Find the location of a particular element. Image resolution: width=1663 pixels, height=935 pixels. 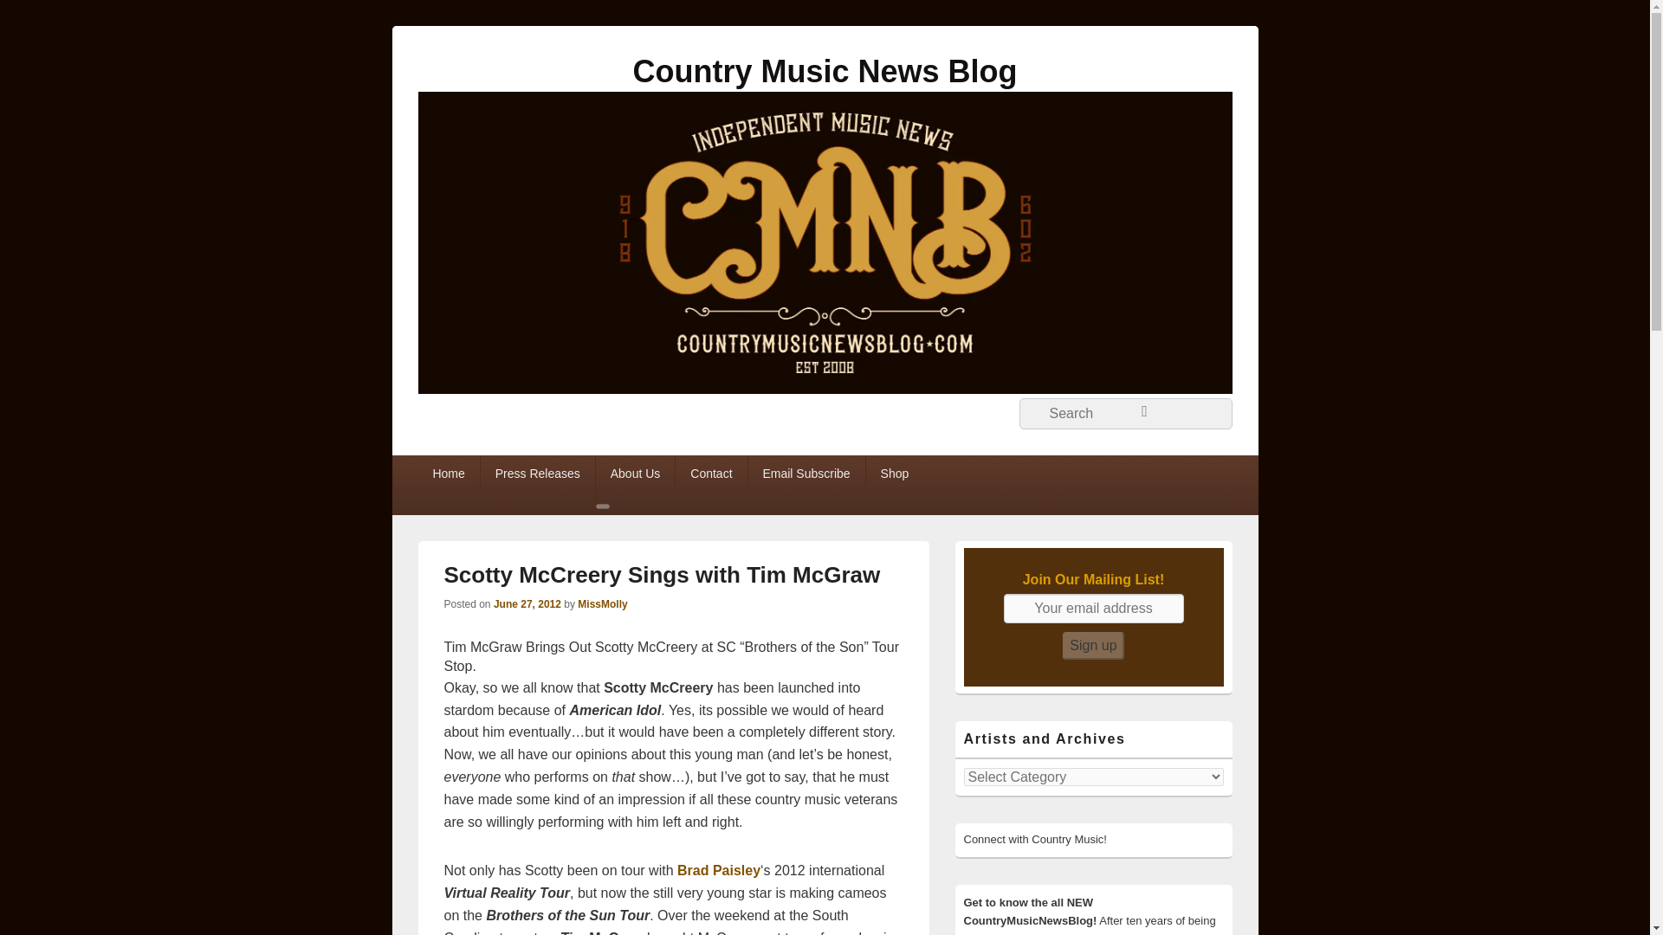

MissMolly is located at coordinates (601, 604).